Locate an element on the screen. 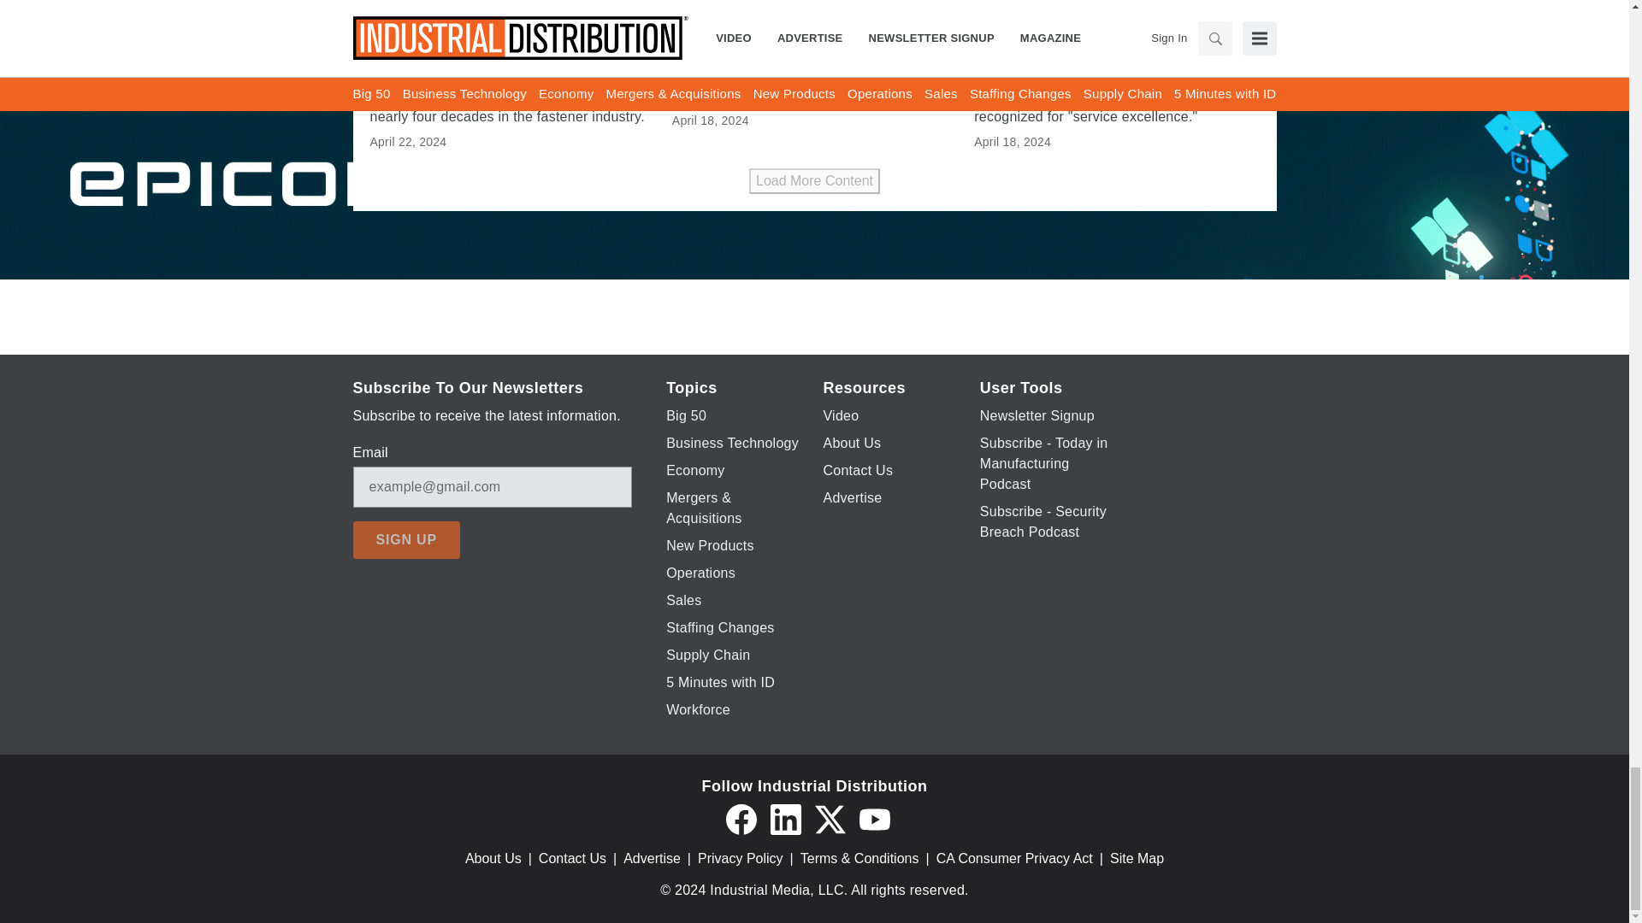 This screenshot has width=1642, height=923. Facebook icon is located at coordinates (741, 819).